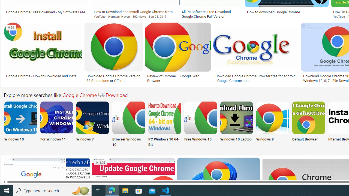 The height and width of the screenshot is (196, 349). What do you see at coordinates (20, 125) in the screenshot?
I see `Download Google Chrome On Windows 10 Windows 10` at bounding box center [20, 125].